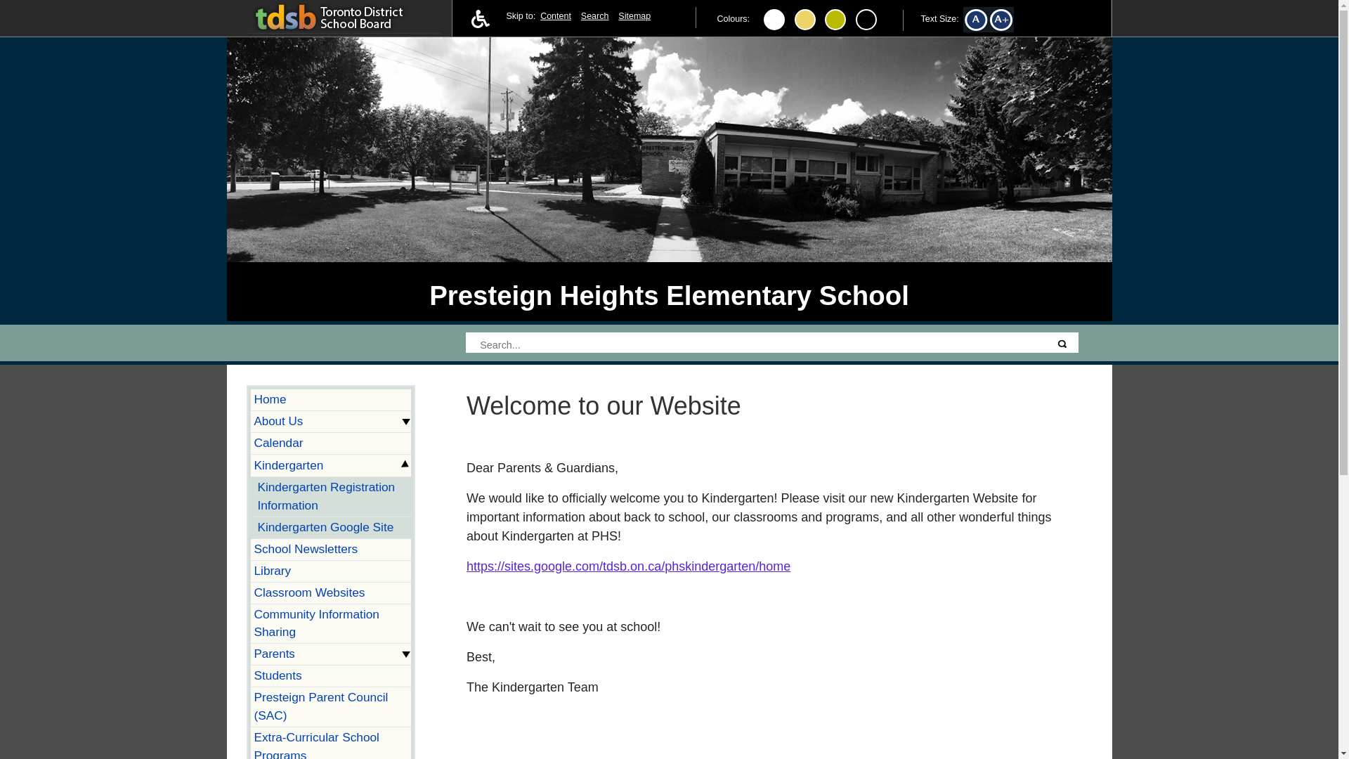 This screenshot has width=1349, height=759. Describe the element at coordinates (331, 572) in the screenshot. I see `Library` at that location.